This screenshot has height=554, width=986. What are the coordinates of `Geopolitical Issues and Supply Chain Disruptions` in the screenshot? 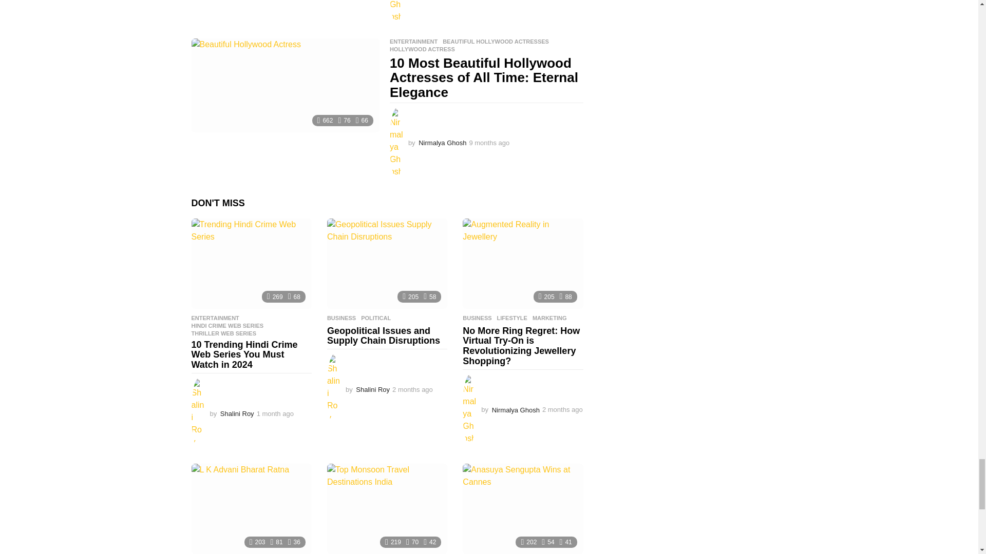 It's located at (387, 263).